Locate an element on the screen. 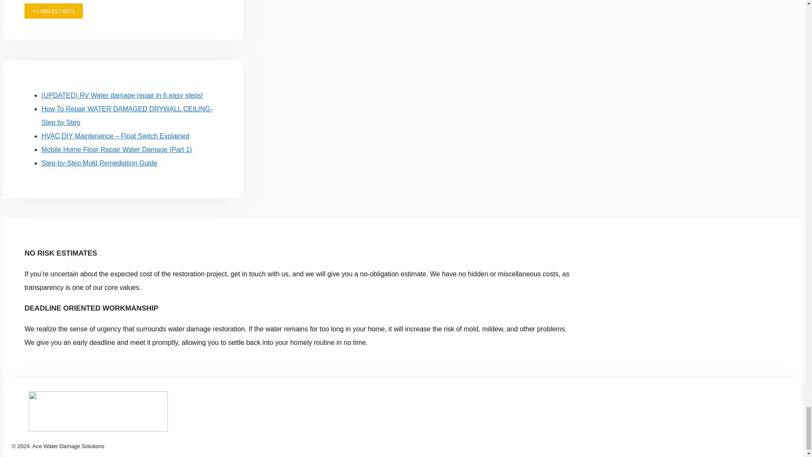 The height and width of the screenshot is (457, 812). Step-by-Step Mold Remediation Guide is located at coordinates (99, 163).